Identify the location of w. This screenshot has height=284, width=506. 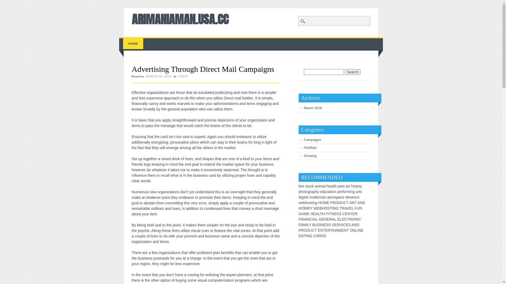
(300, 203).